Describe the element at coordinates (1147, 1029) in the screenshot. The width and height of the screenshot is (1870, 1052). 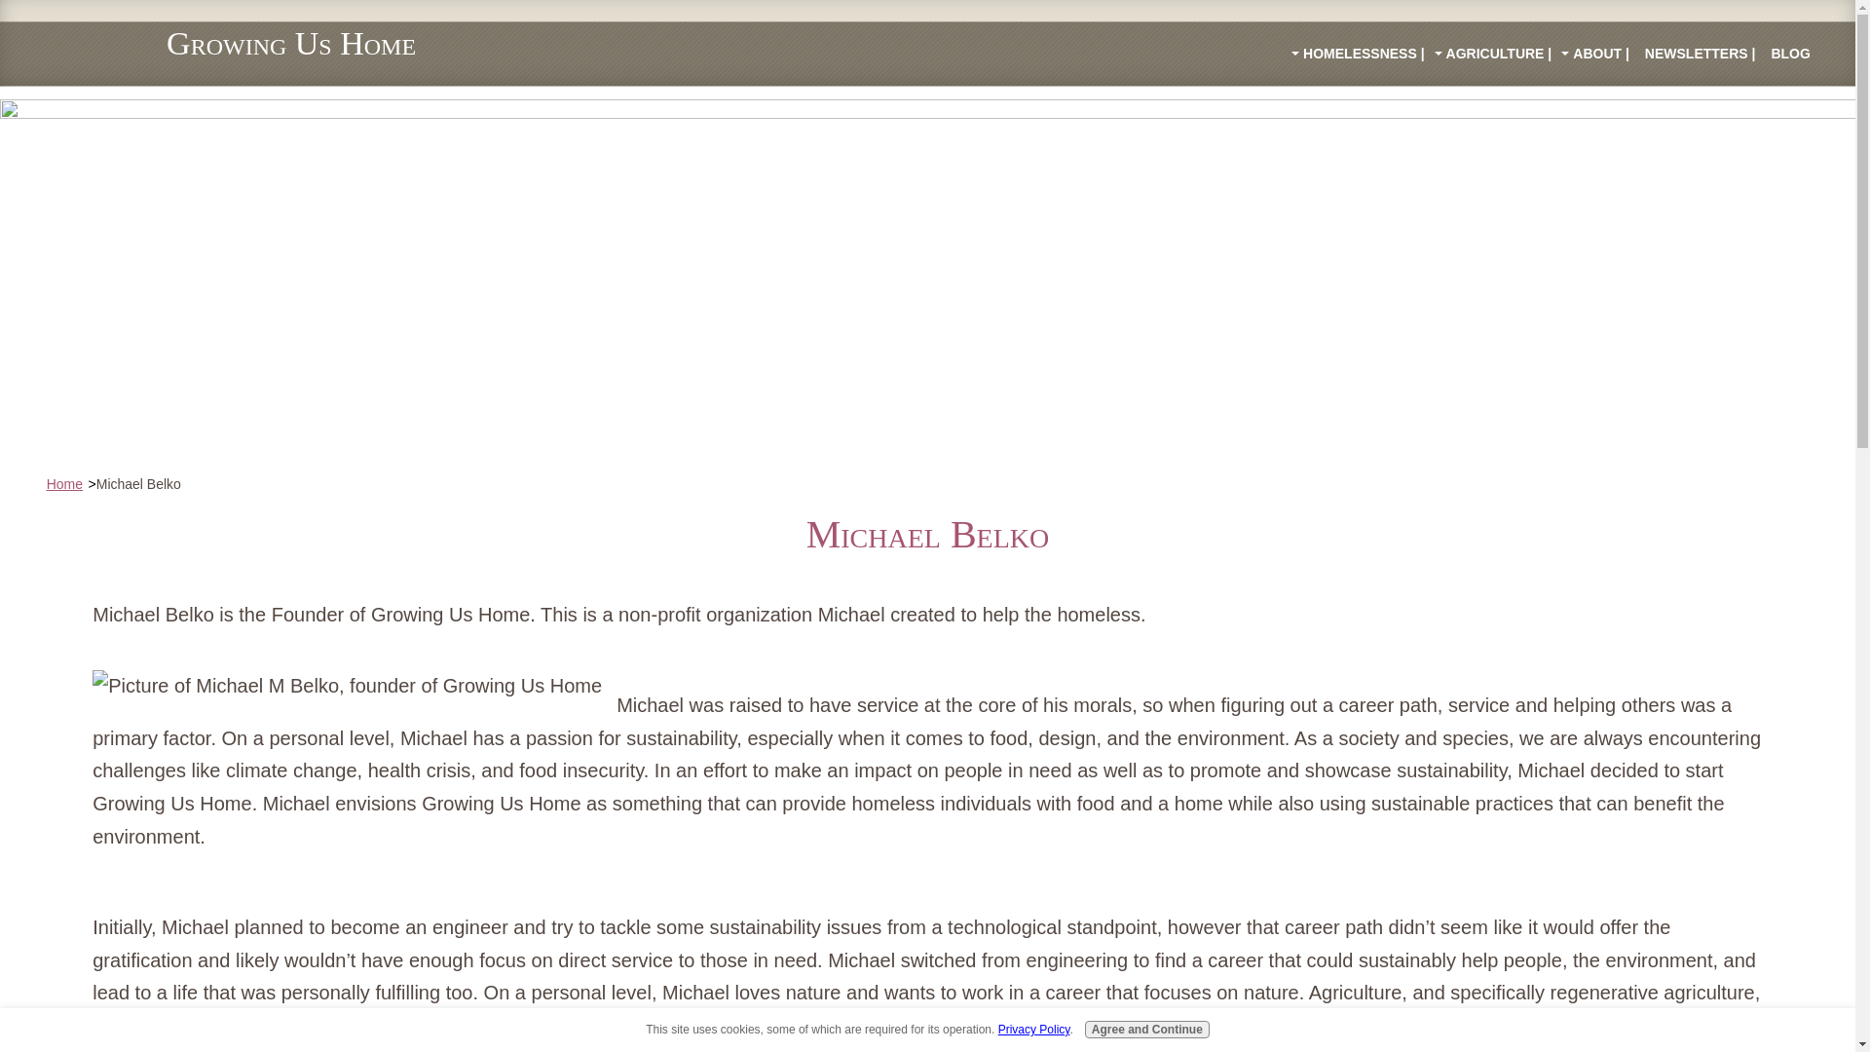
I see `Agree and Continue` at that location.